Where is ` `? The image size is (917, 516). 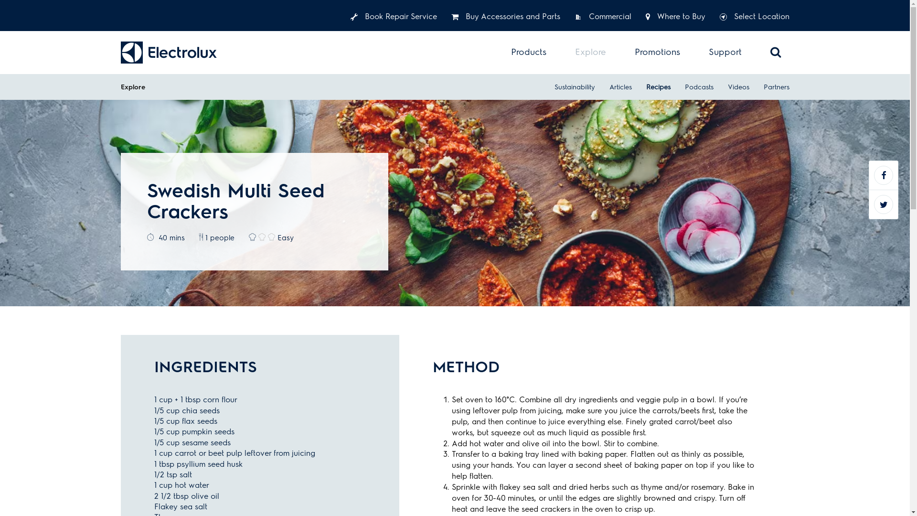   is located at coordinates (170, 53).